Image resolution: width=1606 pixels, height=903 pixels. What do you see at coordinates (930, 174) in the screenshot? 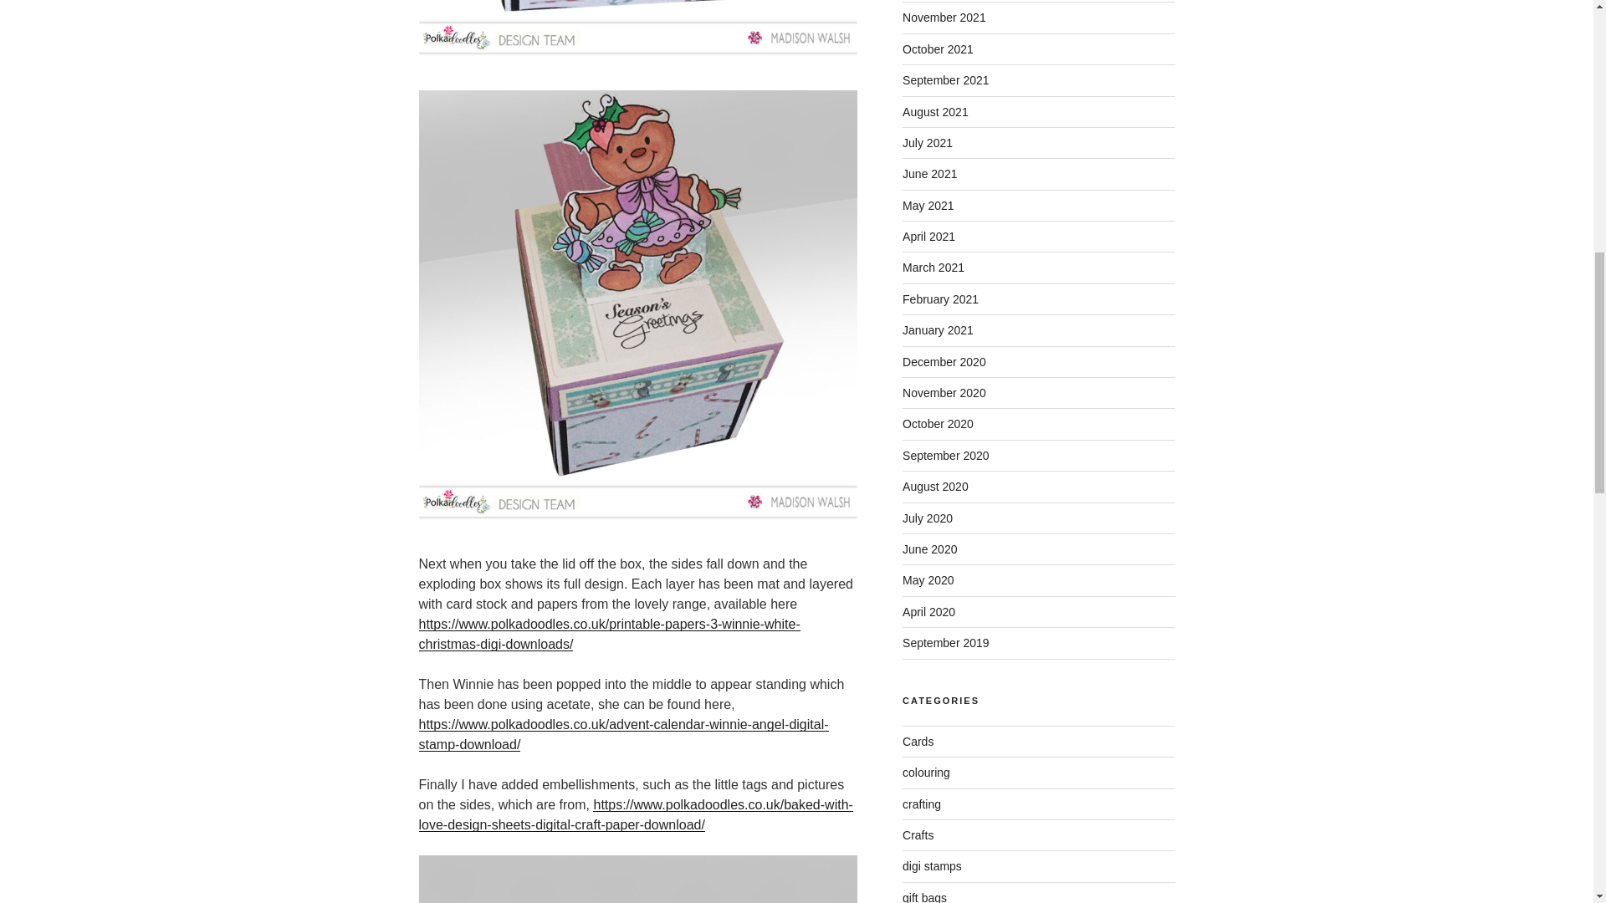
I see `June 2021` at bounding box center [930, 174].